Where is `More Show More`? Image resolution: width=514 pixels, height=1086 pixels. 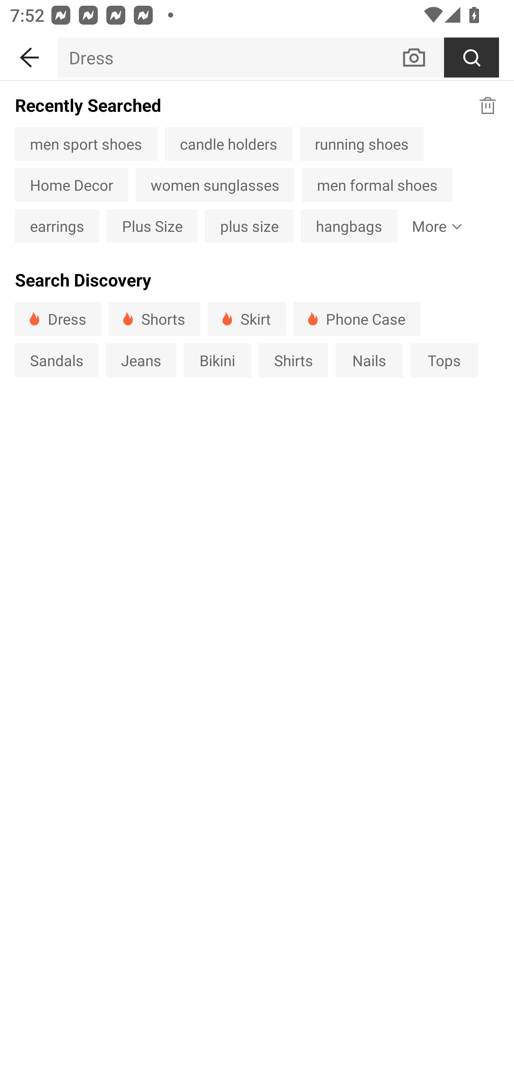
More Show More is located at coordinates (434, 226).